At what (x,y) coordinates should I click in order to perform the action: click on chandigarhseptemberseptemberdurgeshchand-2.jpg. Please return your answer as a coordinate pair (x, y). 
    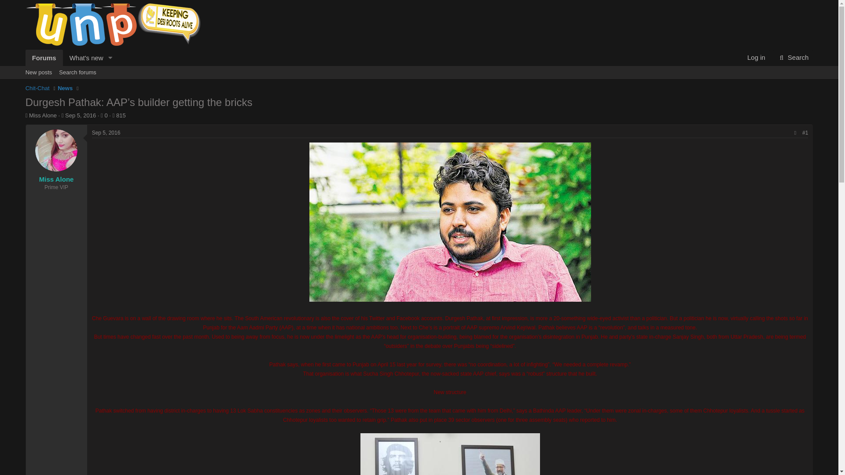
    Looking at the image, I should click on (450, 454).